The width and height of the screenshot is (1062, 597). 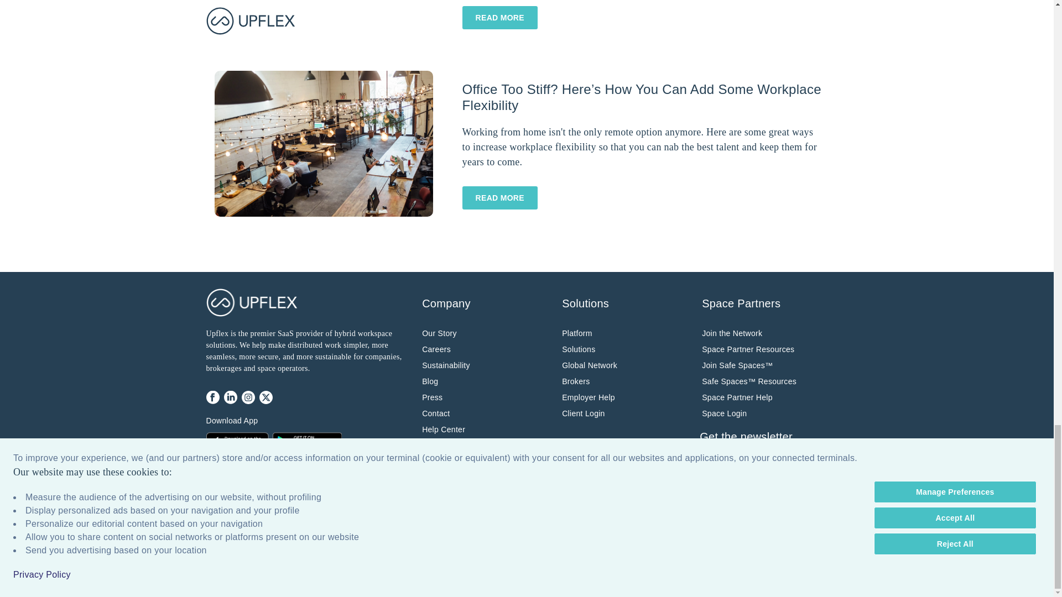 I want to click on READ MORE, so click(x=499, y=198).